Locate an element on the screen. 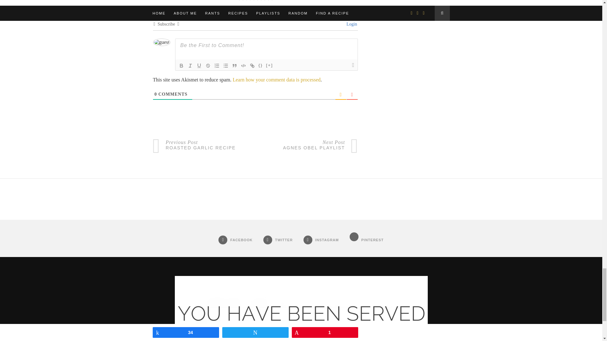 The height and width of the screenshot is (341, 607). Unordered List is located at coordinates (226, 66).